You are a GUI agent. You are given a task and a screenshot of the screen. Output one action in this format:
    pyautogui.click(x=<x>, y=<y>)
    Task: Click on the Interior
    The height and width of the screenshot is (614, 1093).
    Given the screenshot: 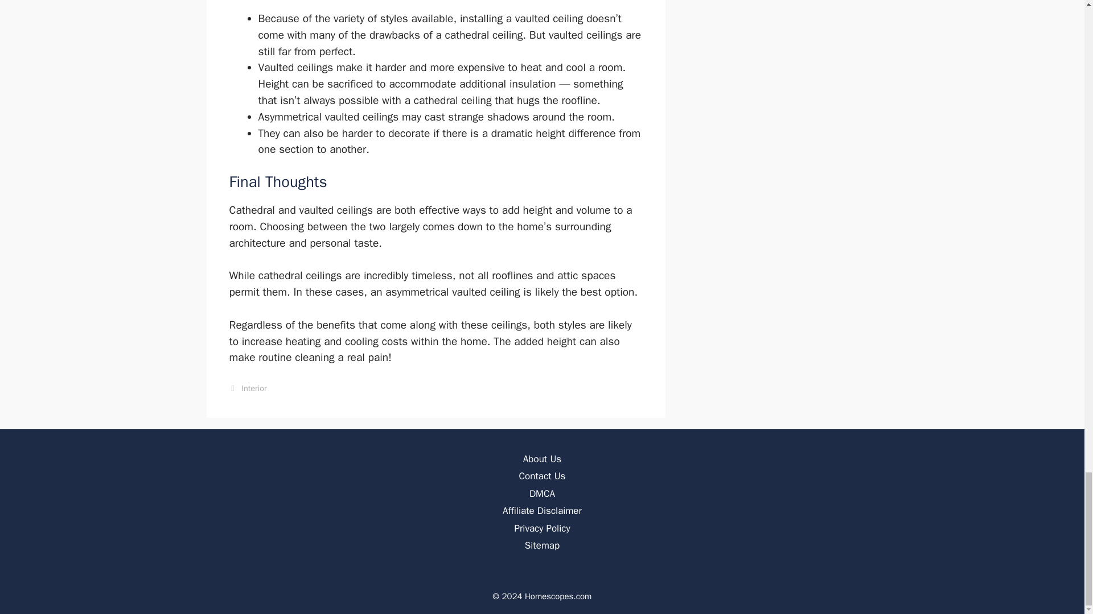 What is the action you would take?
    pyautogui.click(x=254, y=388)
    